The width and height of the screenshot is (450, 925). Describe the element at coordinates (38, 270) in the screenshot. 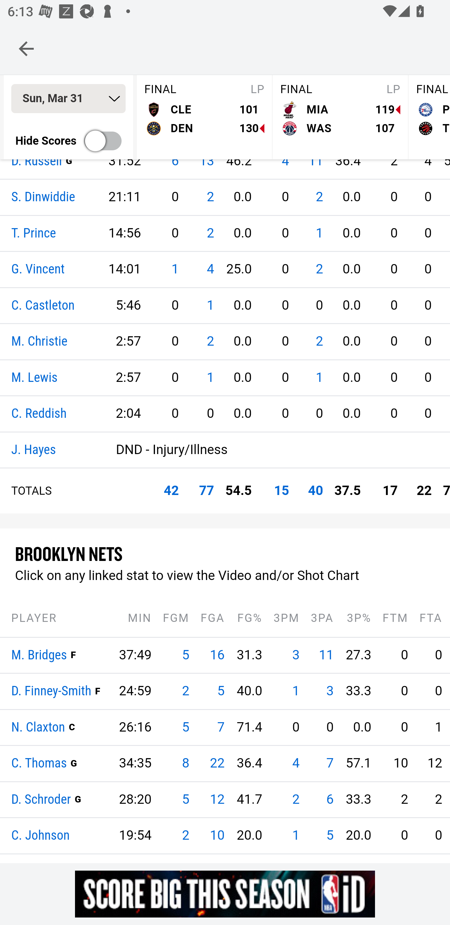

I see `G. Vincent G .  Vincent` at that location.